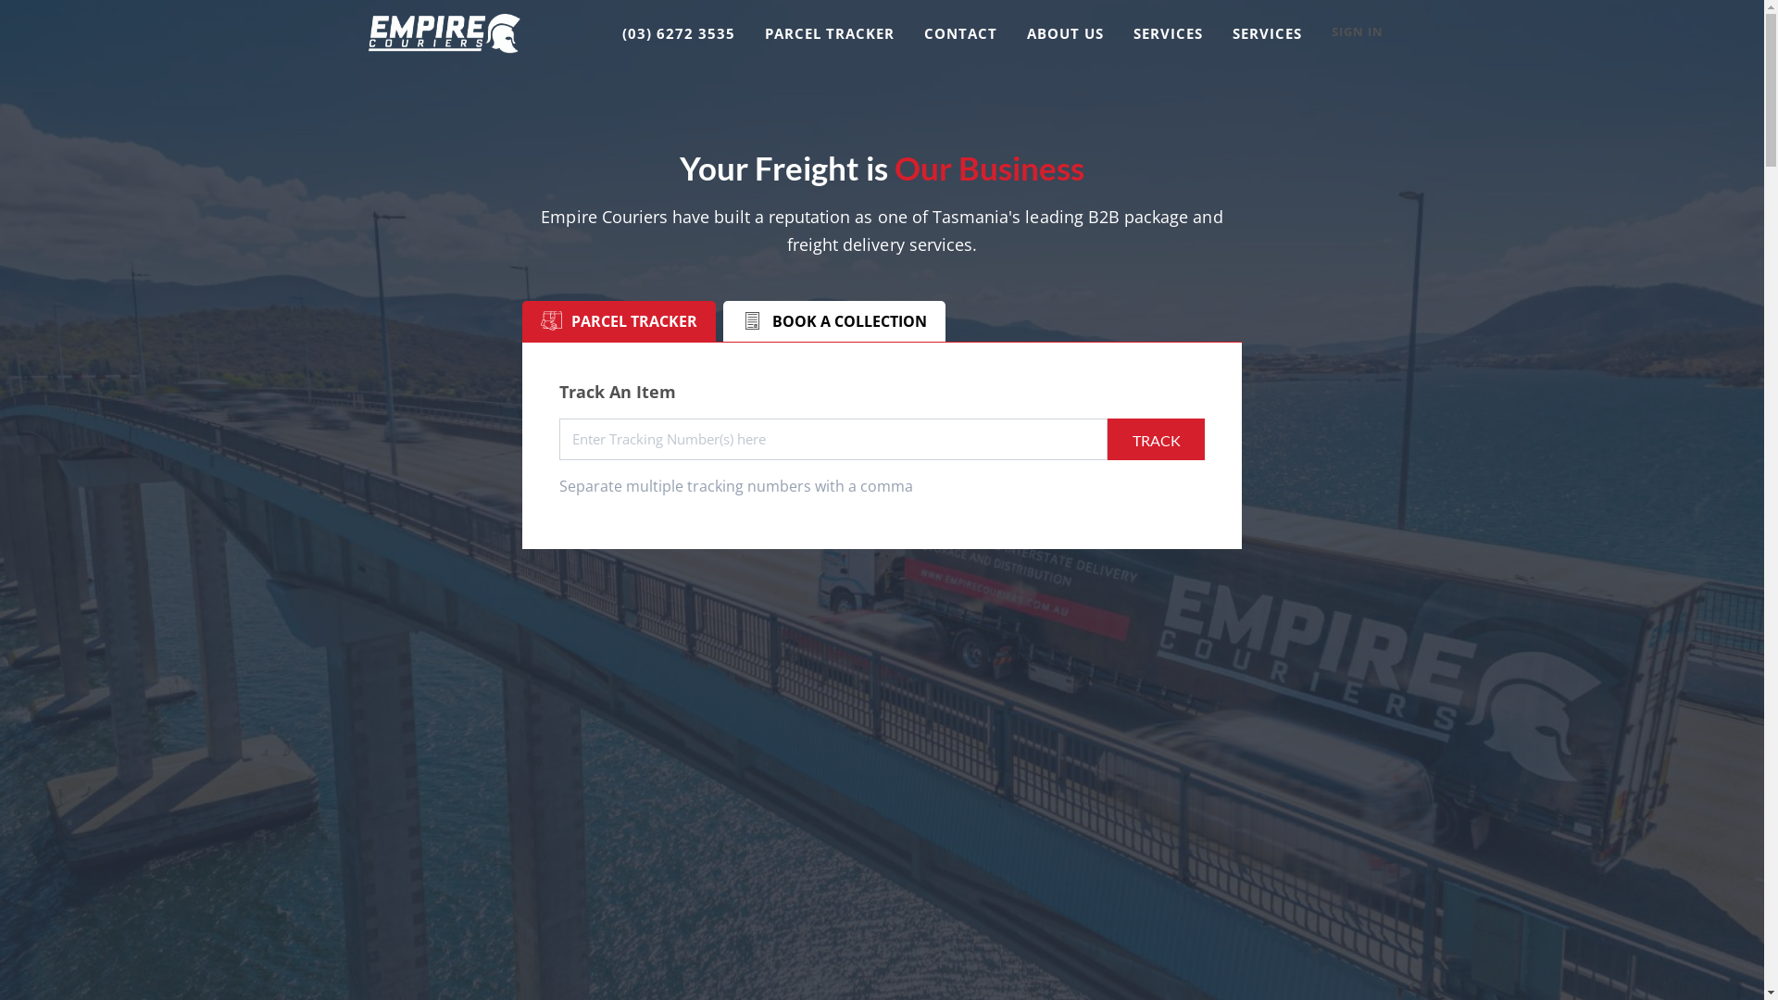 The image size is (1778, 1000). What do you see at coordinates (960, 33) in the screenshot?
I see `CONTACT` at bounding box center [960, 33].